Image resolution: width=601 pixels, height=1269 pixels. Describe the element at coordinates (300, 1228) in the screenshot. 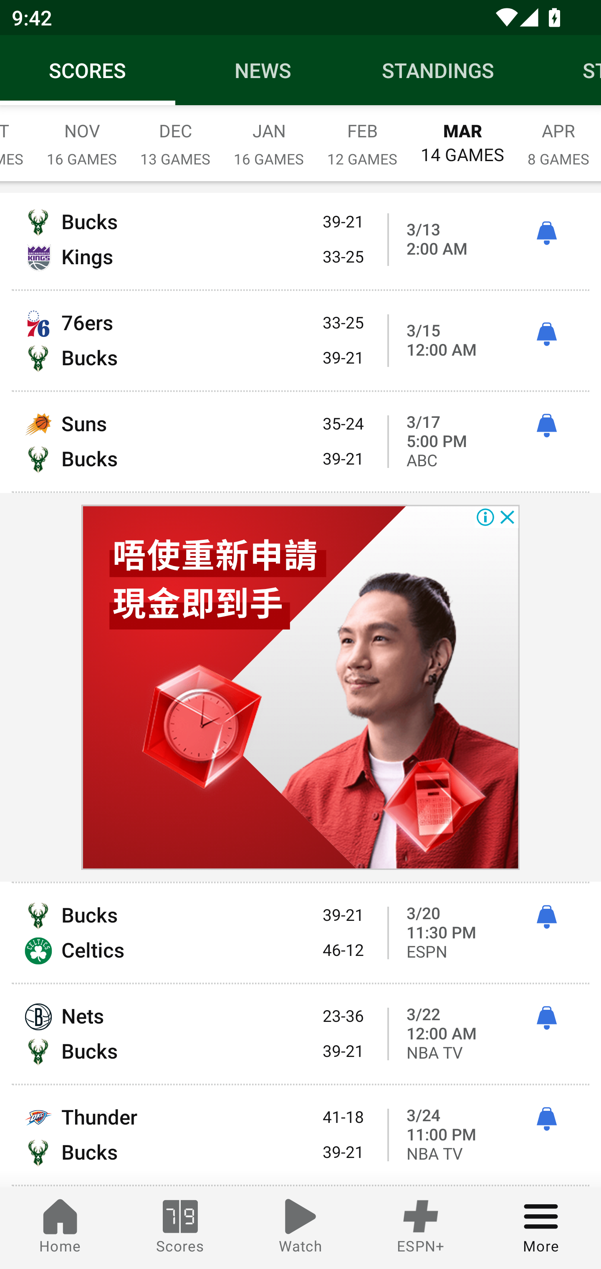

I see `Watch` at that location.